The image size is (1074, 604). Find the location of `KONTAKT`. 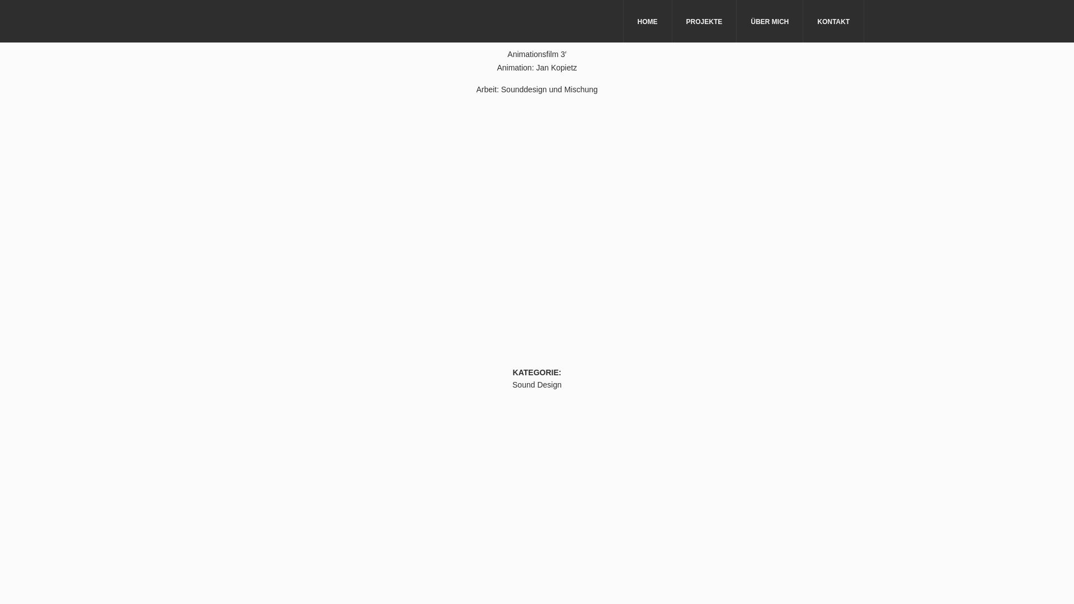

KONTAKT is located at coordinates (833, 21).